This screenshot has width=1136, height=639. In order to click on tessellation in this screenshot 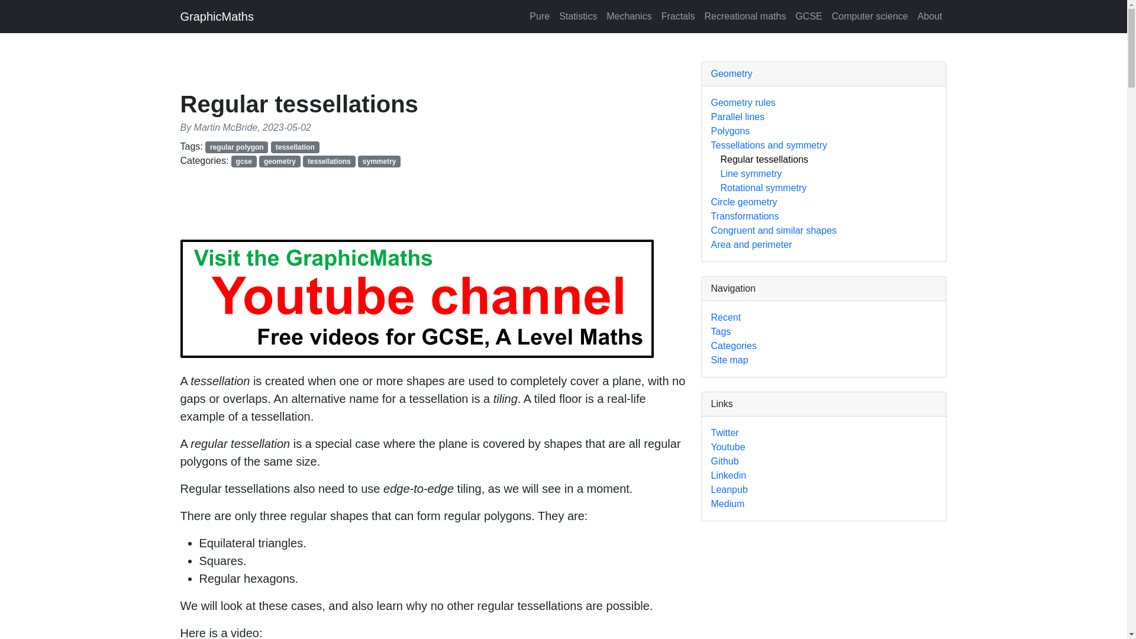, I will do `click(295, 147)`.